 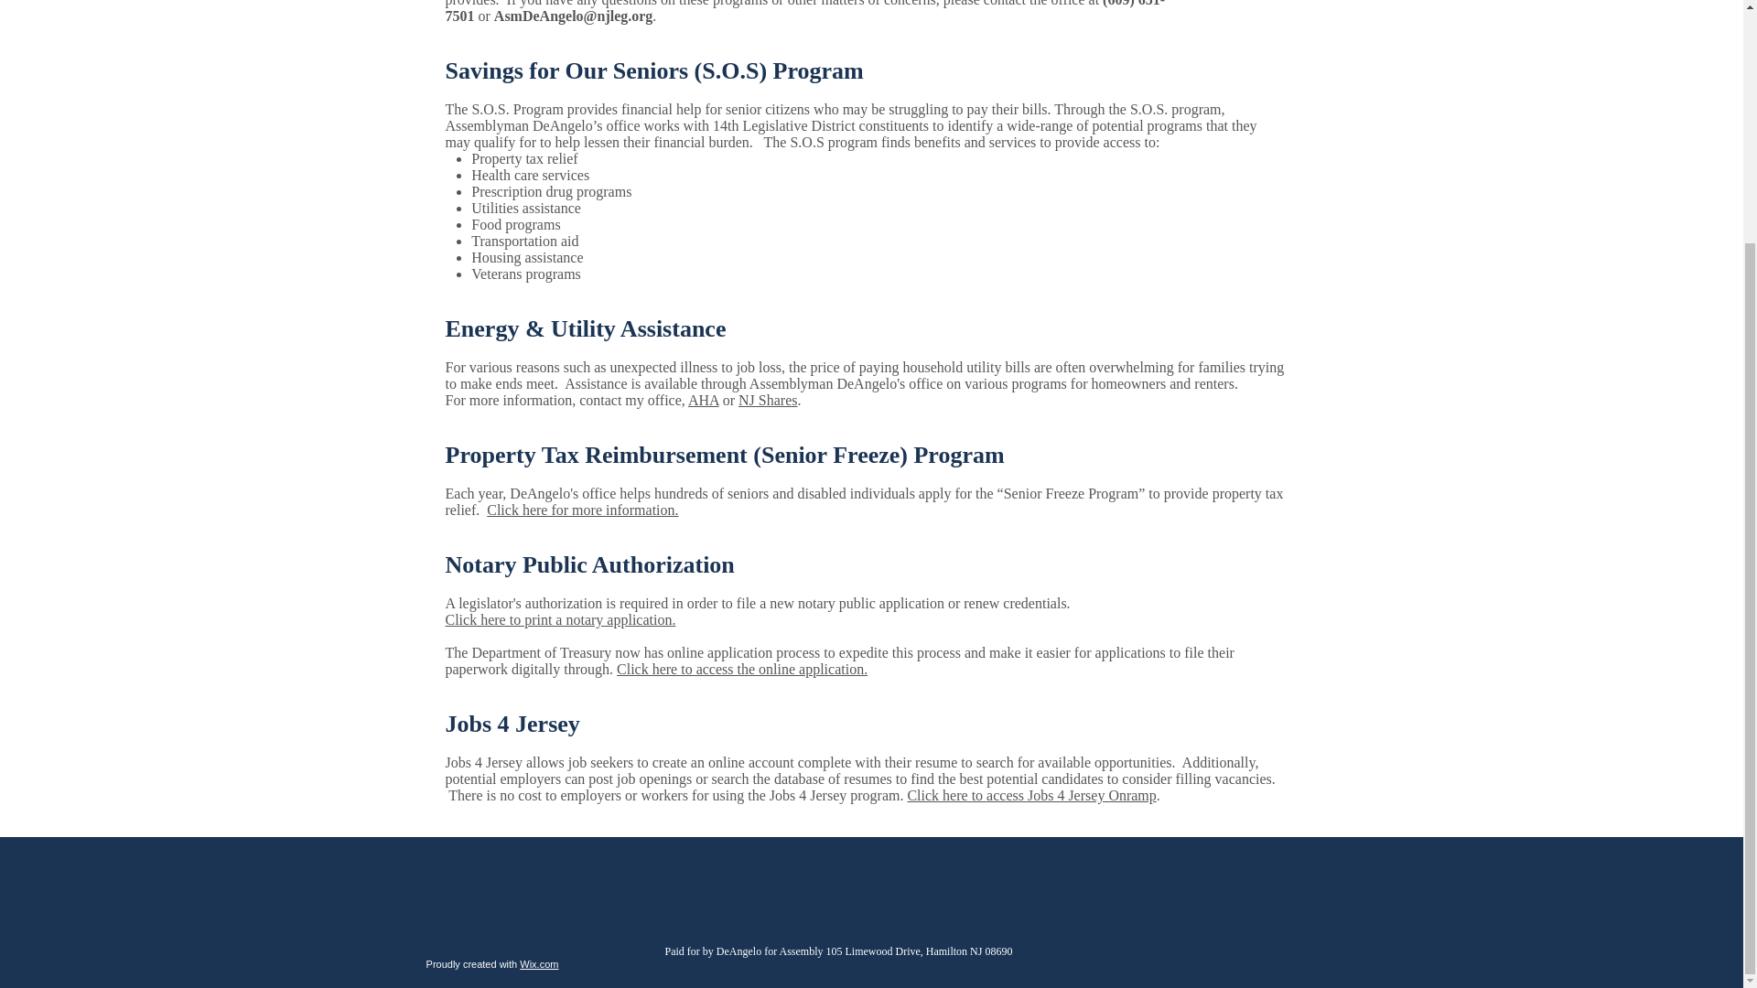 What do you see at coordinates (741, 668) in the screenshot?
I see `Click here to access the online application.` at bounding box center [741, 668].